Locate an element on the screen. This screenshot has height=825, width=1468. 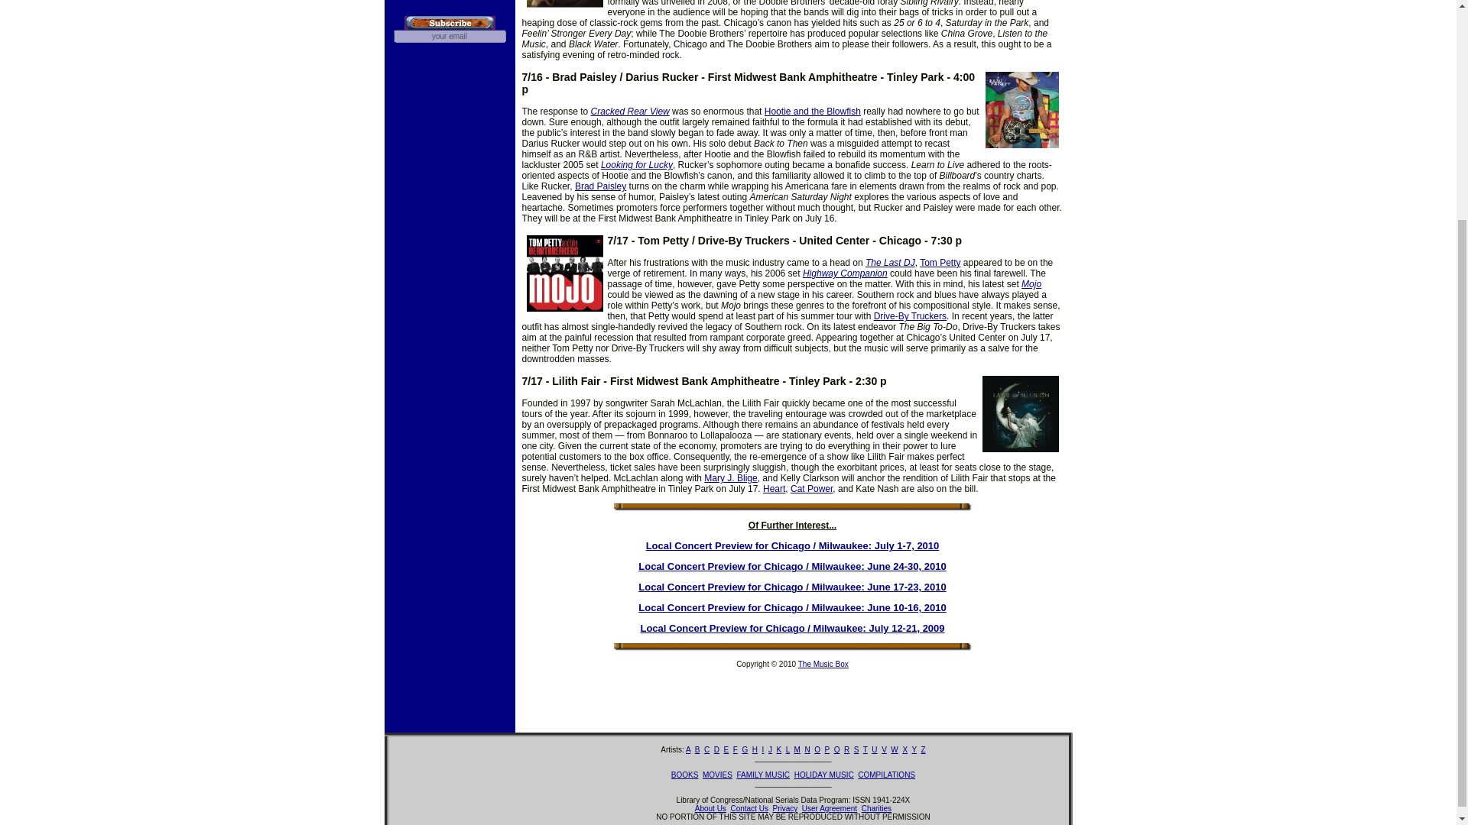
Highway Companion is located at coordinates (846, 273).